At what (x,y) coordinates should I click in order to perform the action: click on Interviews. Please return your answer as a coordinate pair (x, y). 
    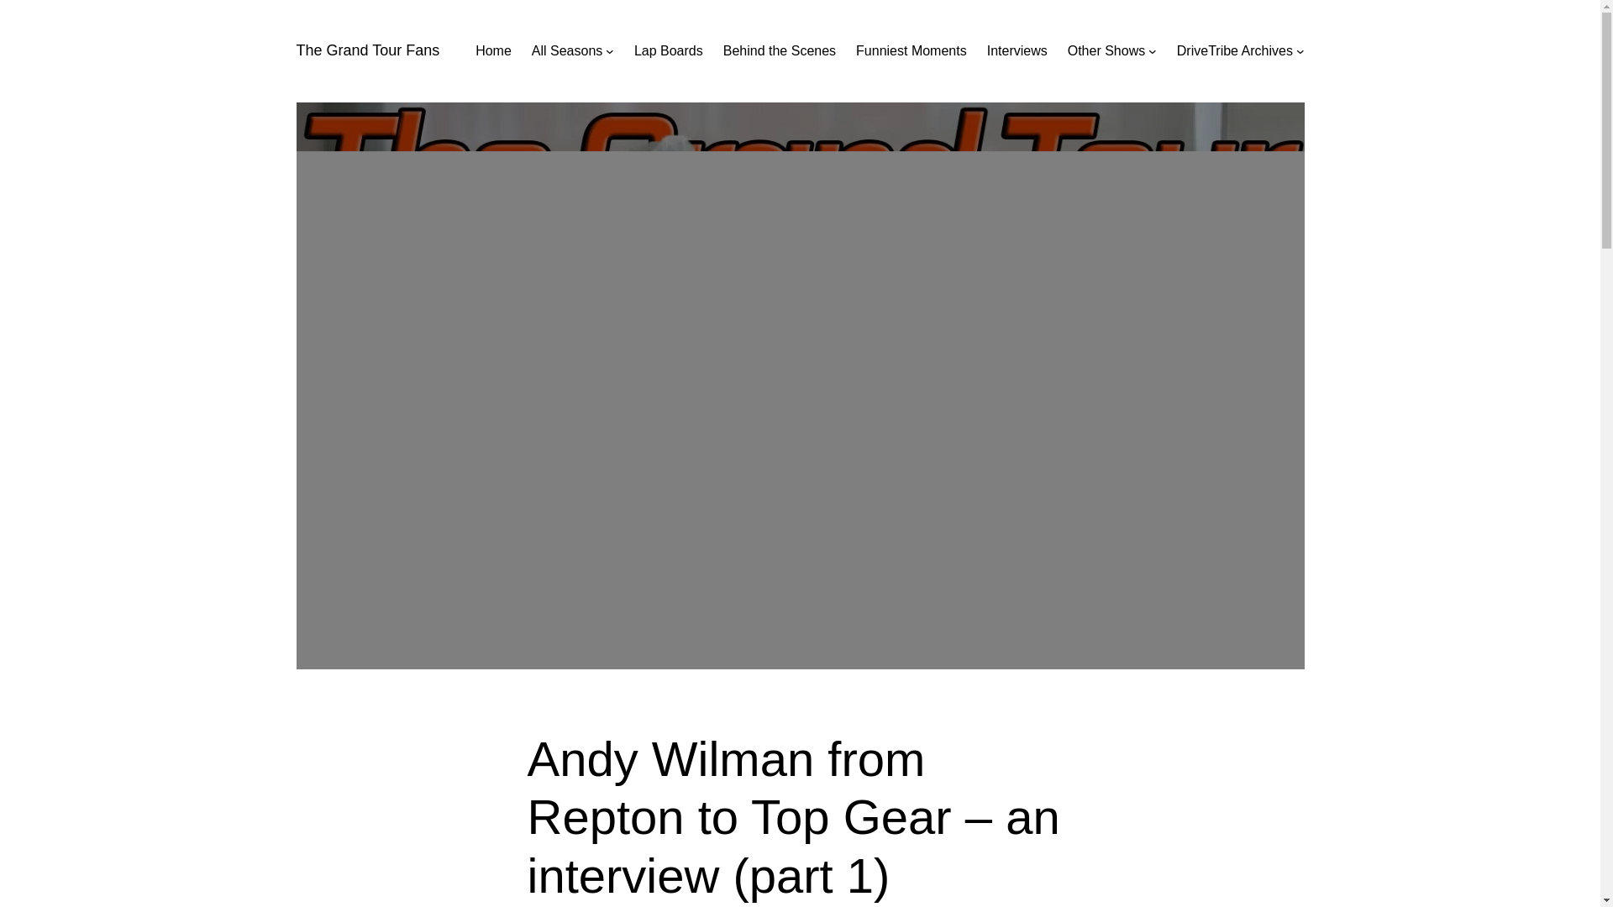
    Looking at the image, I should click on (1017, 50).